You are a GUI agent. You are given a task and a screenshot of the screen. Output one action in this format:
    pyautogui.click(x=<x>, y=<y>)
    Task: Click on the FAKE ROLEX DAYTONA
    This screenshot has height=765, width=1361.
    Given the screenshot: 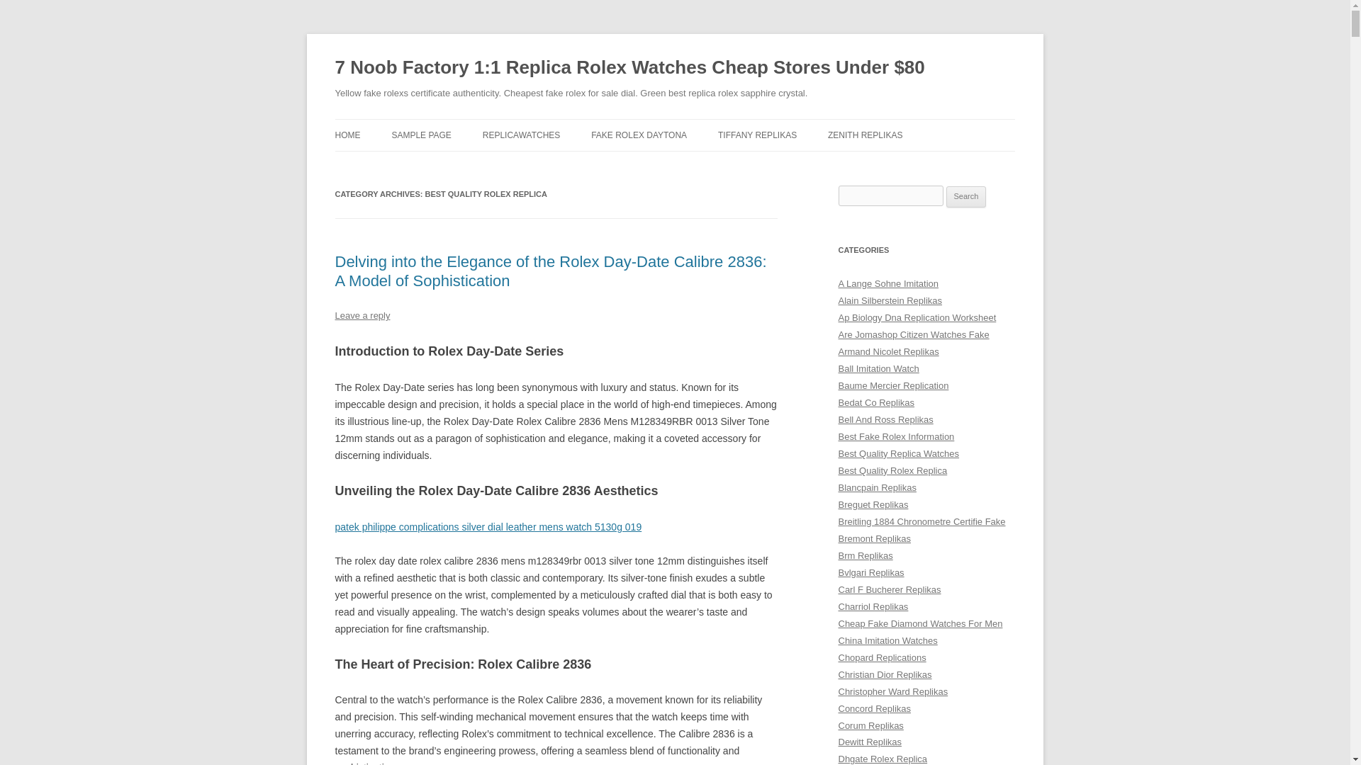 What is the action you would take?
    pyautogui.click(x=639, y=135)
    